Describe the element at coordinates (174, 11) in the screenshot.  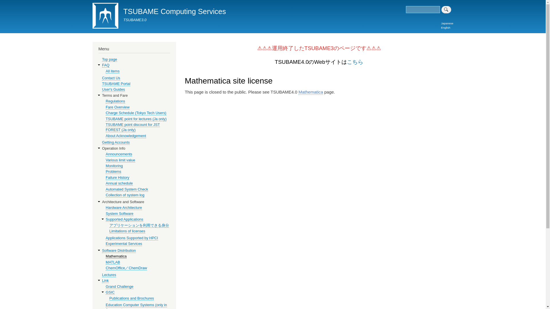
I see `TSUBAME Computing Services` at that location.